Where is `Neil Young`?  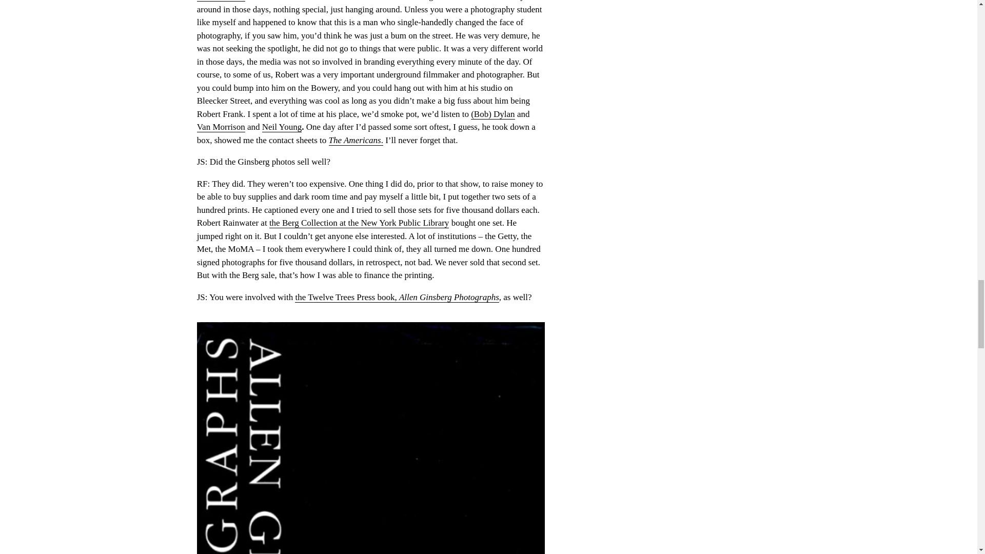 Neil Young is located at coordinates (281, 127).